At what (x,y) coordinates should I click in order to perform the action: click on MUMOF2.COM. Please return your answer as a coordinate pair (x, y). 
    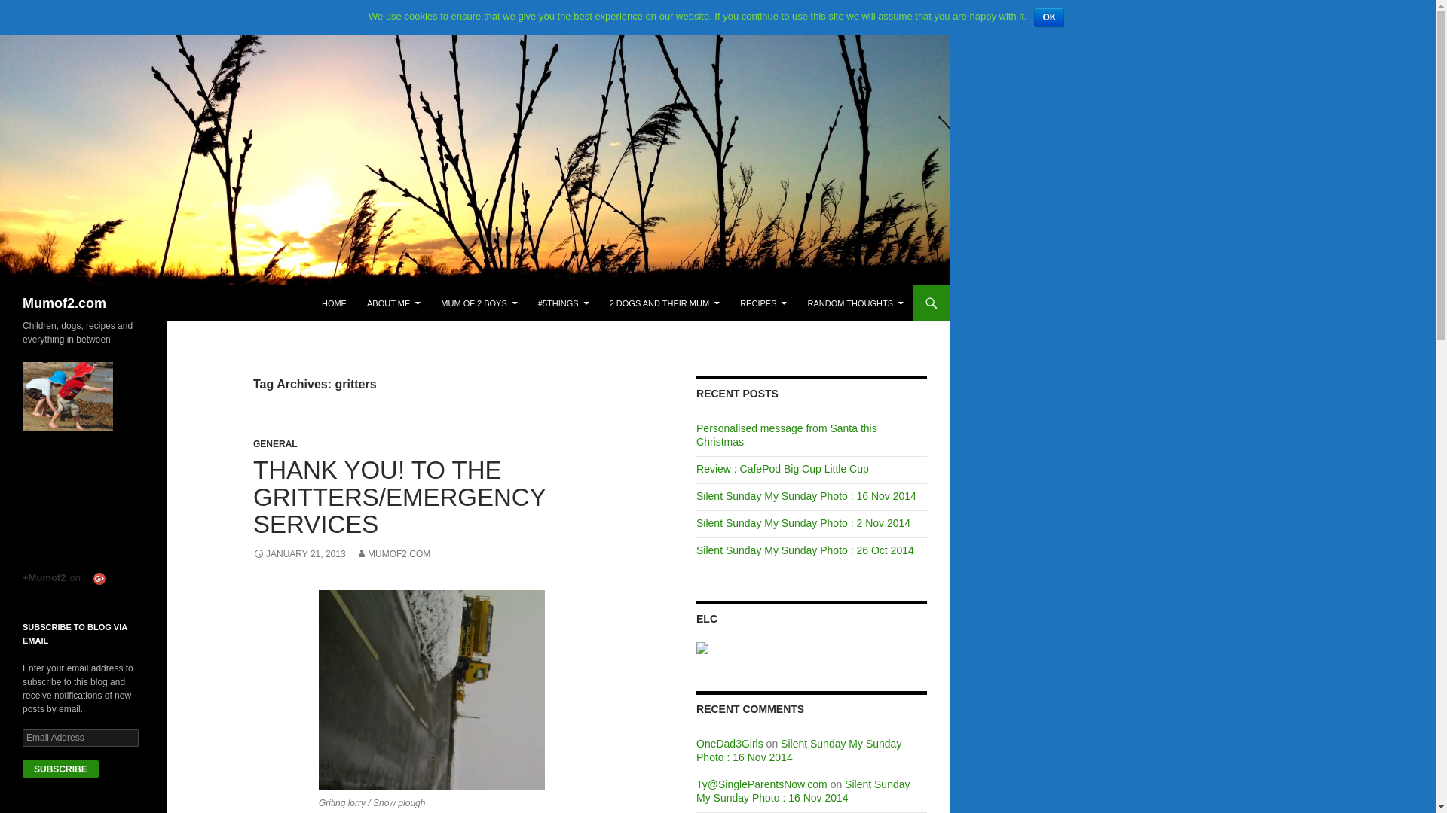
    Looking at the image, I should click on (393, 554).